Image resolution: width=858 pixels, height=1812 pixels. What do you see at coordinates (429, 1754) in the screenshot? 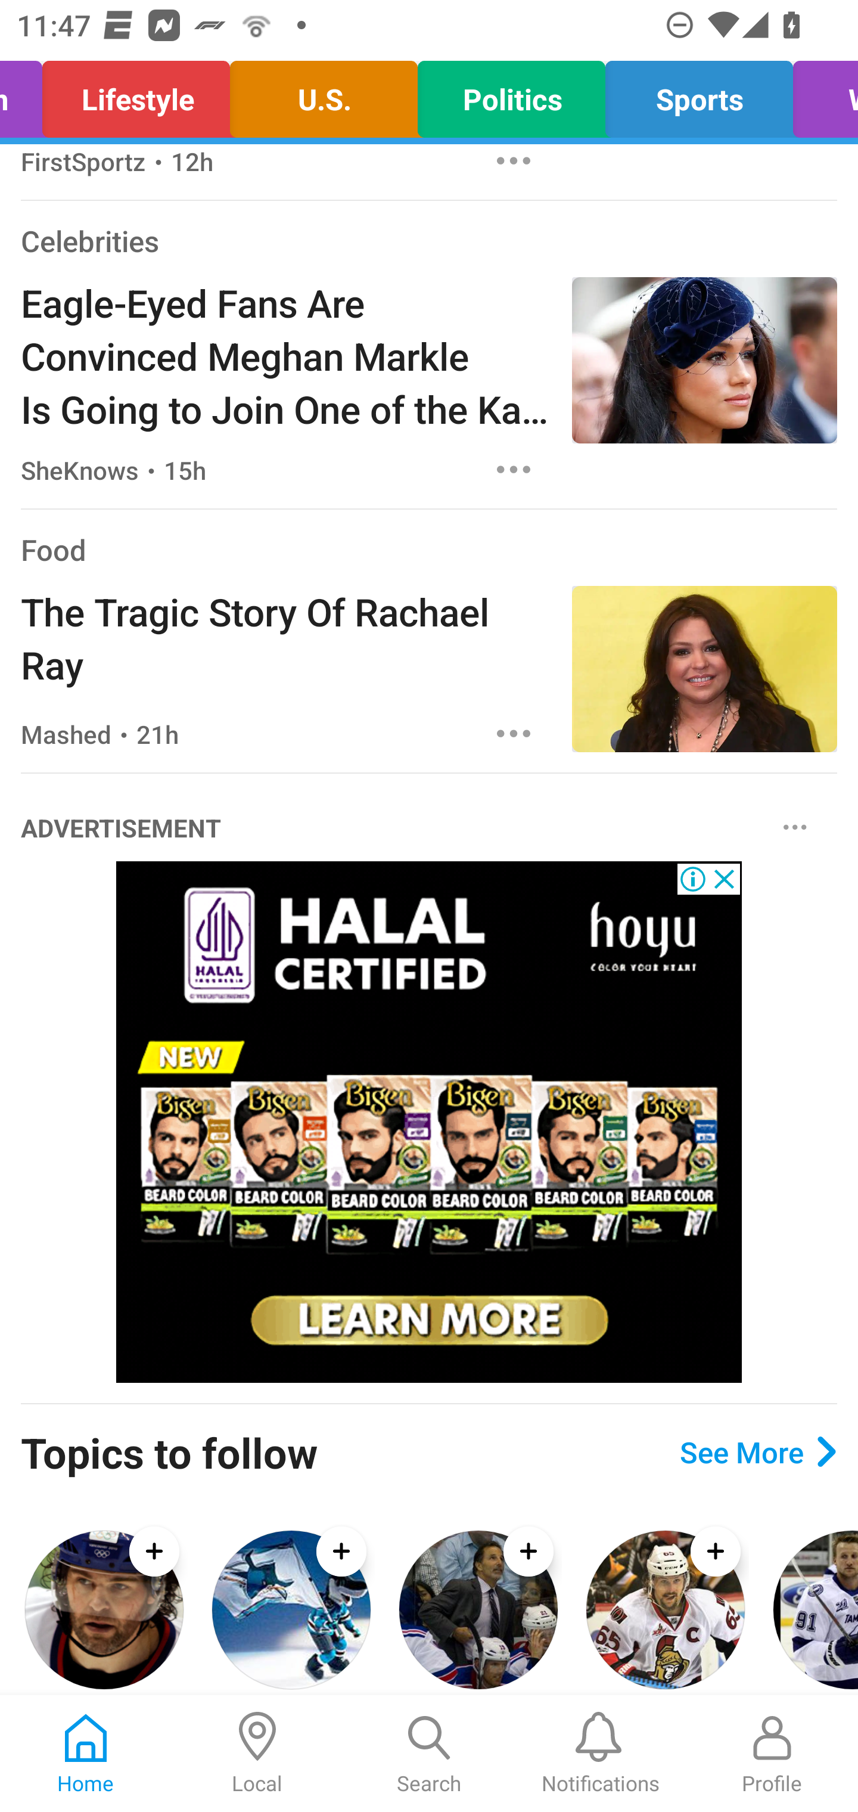
I see `Search` at bounding box center [429, 1754].